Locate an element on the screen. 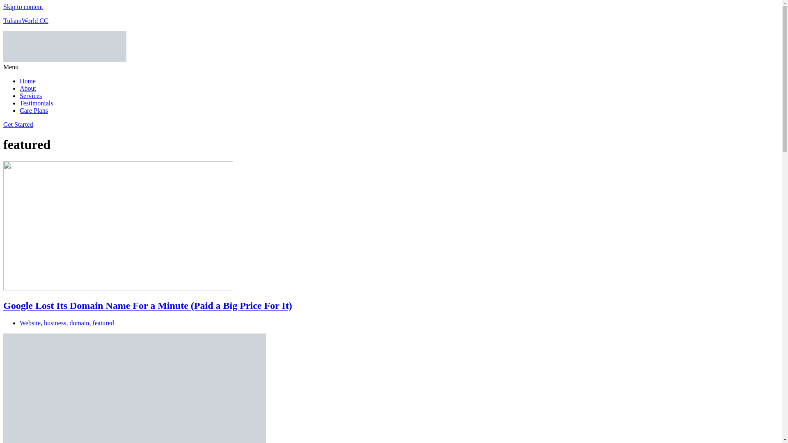 Image resolution: width=788 pixels, height=443 pixels. domain is located at coordinates (79, 322).